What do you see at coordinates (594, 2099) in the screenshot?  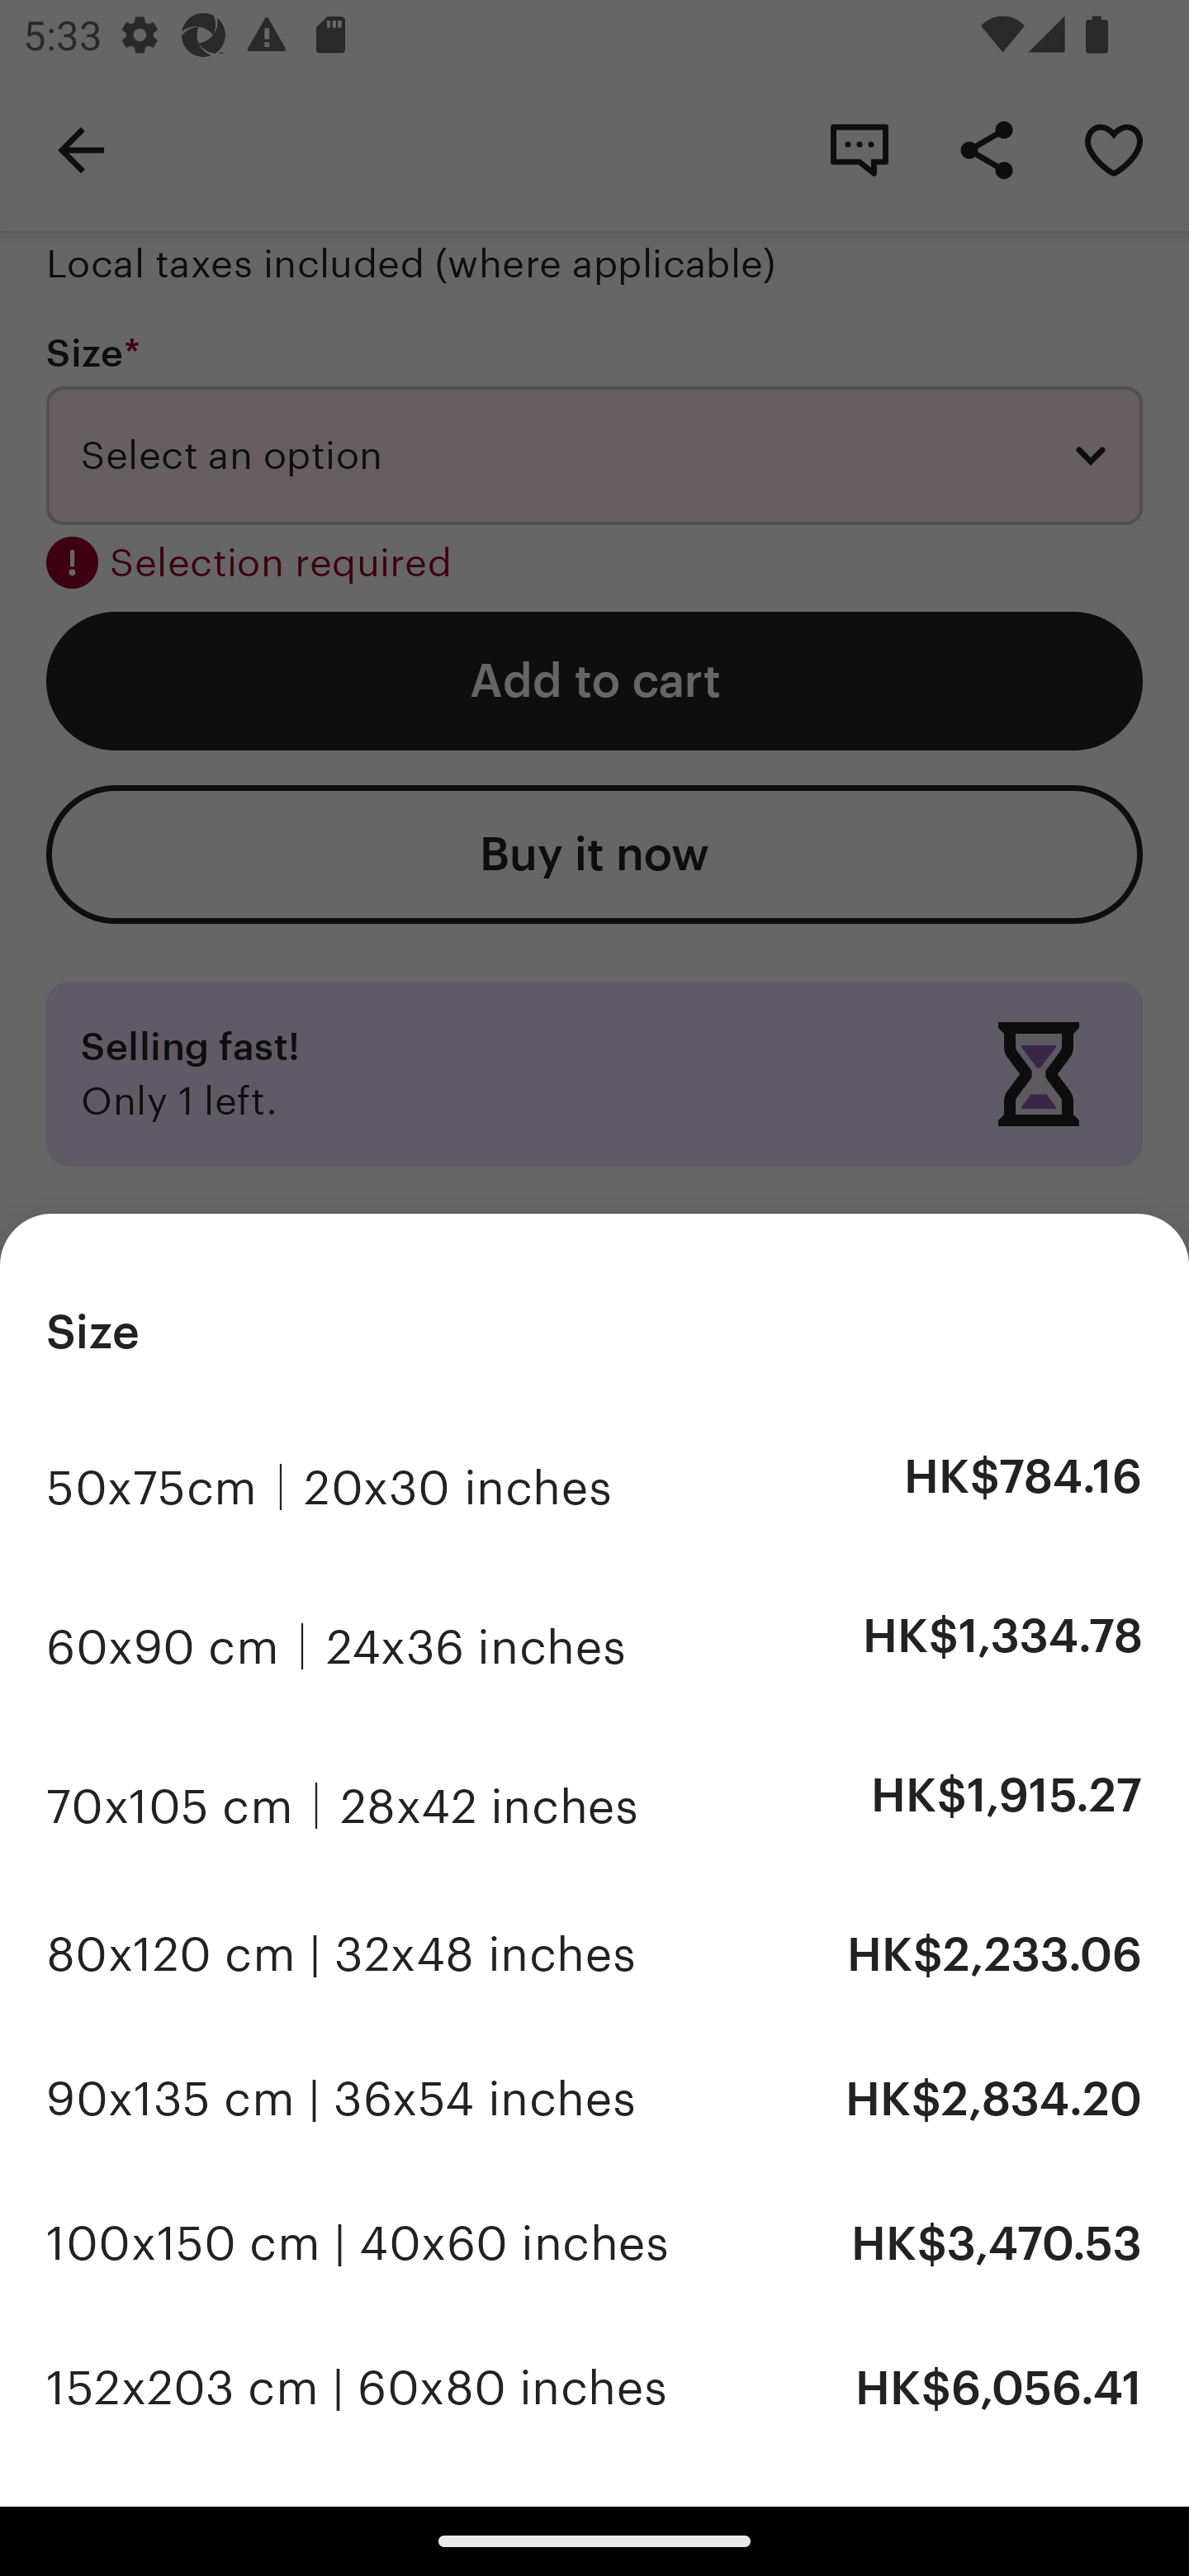 I see `90x135 cm | 36x54 inches HK$2,834.20` at bounding box center [594, 2099].